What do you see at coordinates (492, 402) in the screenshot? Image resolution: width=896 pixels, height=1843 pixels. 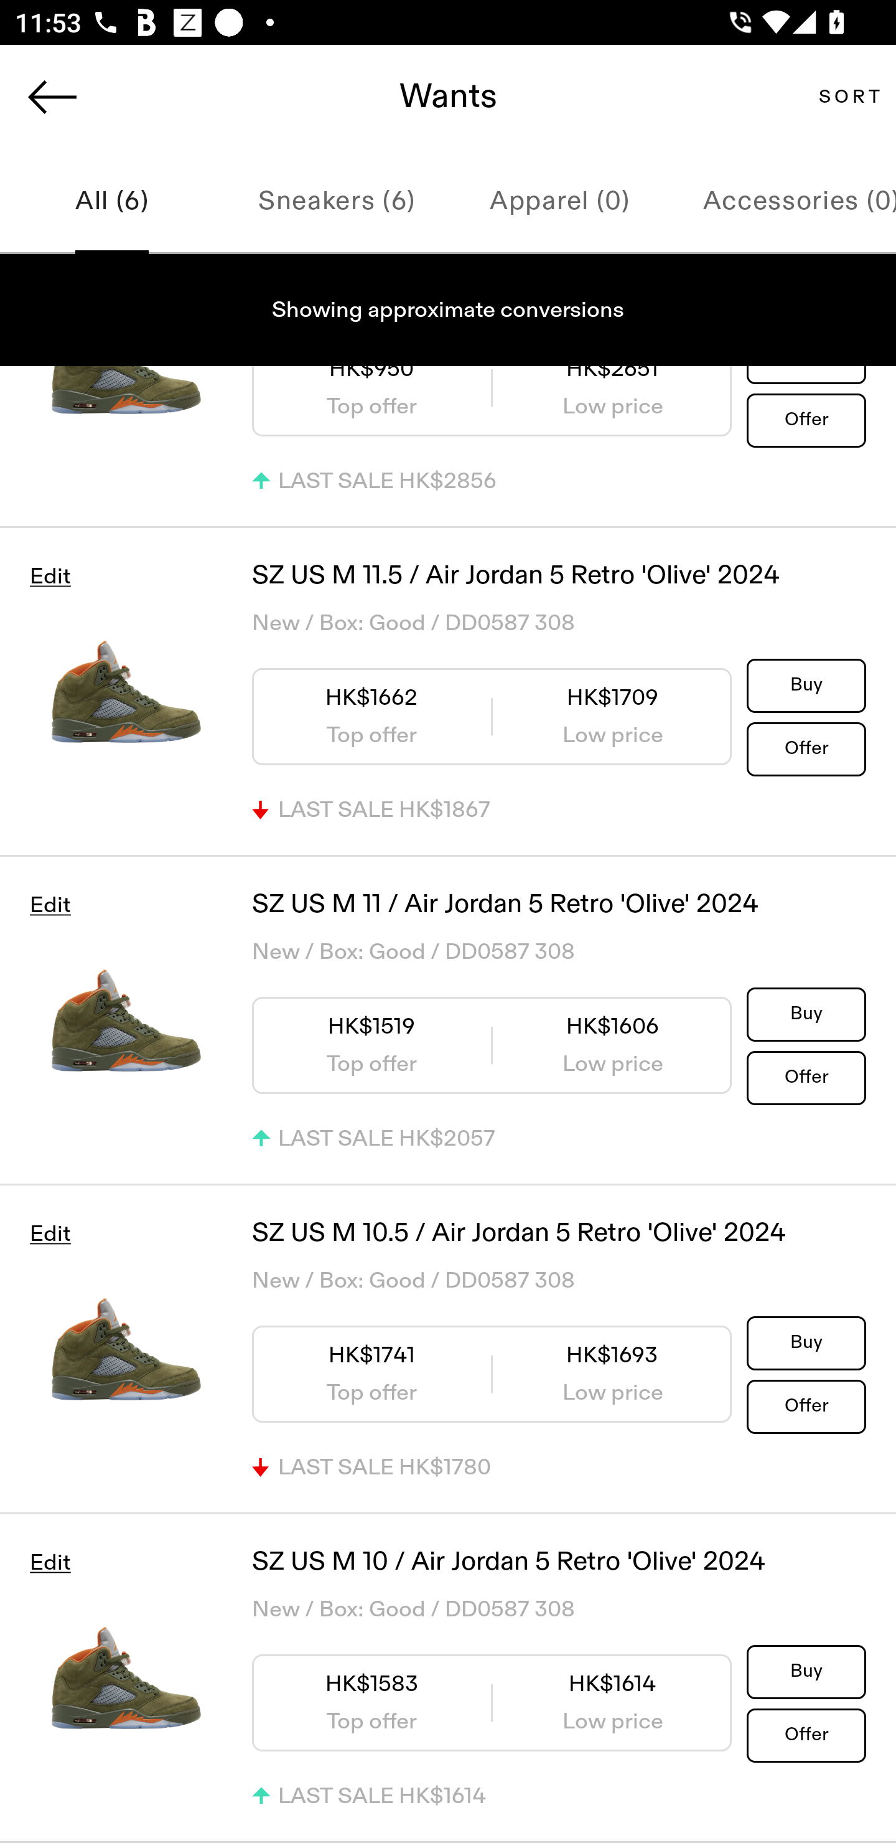 I see `HK$950 HK$2651 Top offer Low price` at bounding box center [492, 402].